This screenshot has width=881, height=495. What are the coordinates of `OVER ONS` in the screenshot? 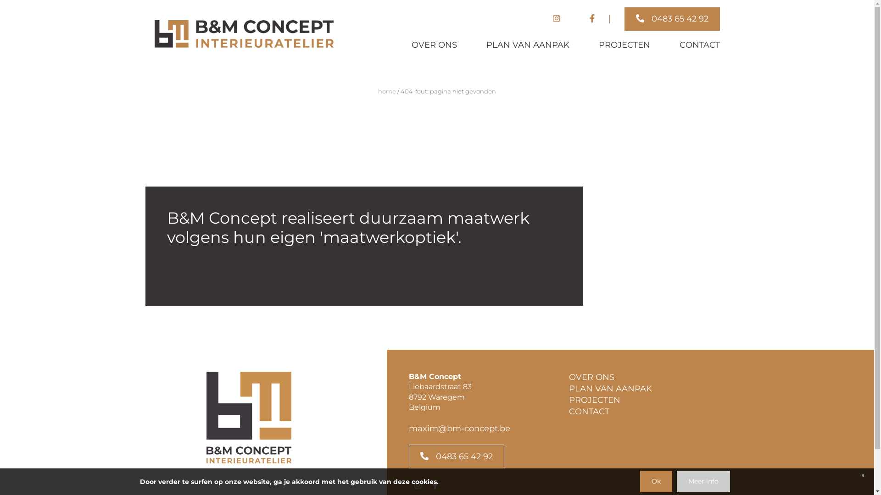 It's located at (434, 45).